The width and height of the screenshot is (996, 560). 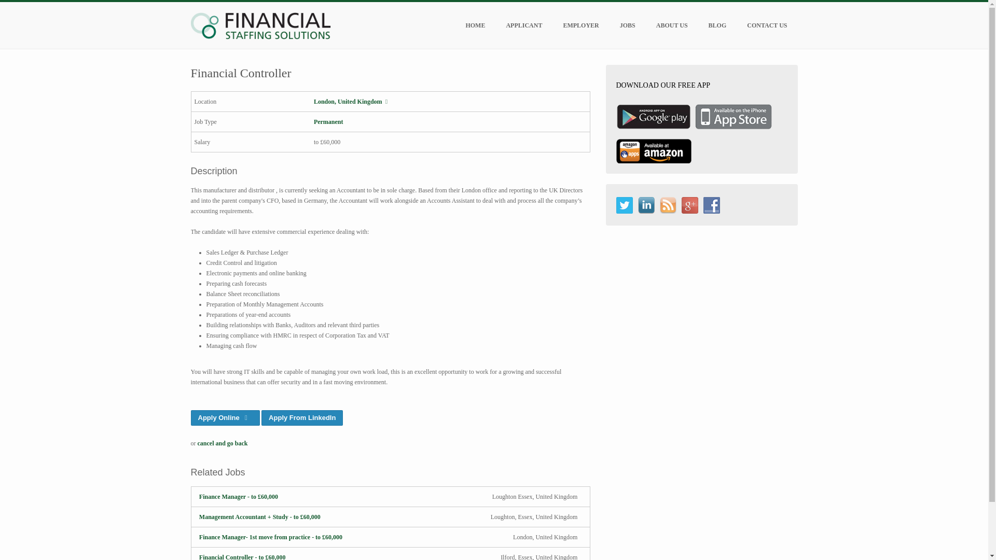 I want to click on JOBS, so click(x=628, y=25).